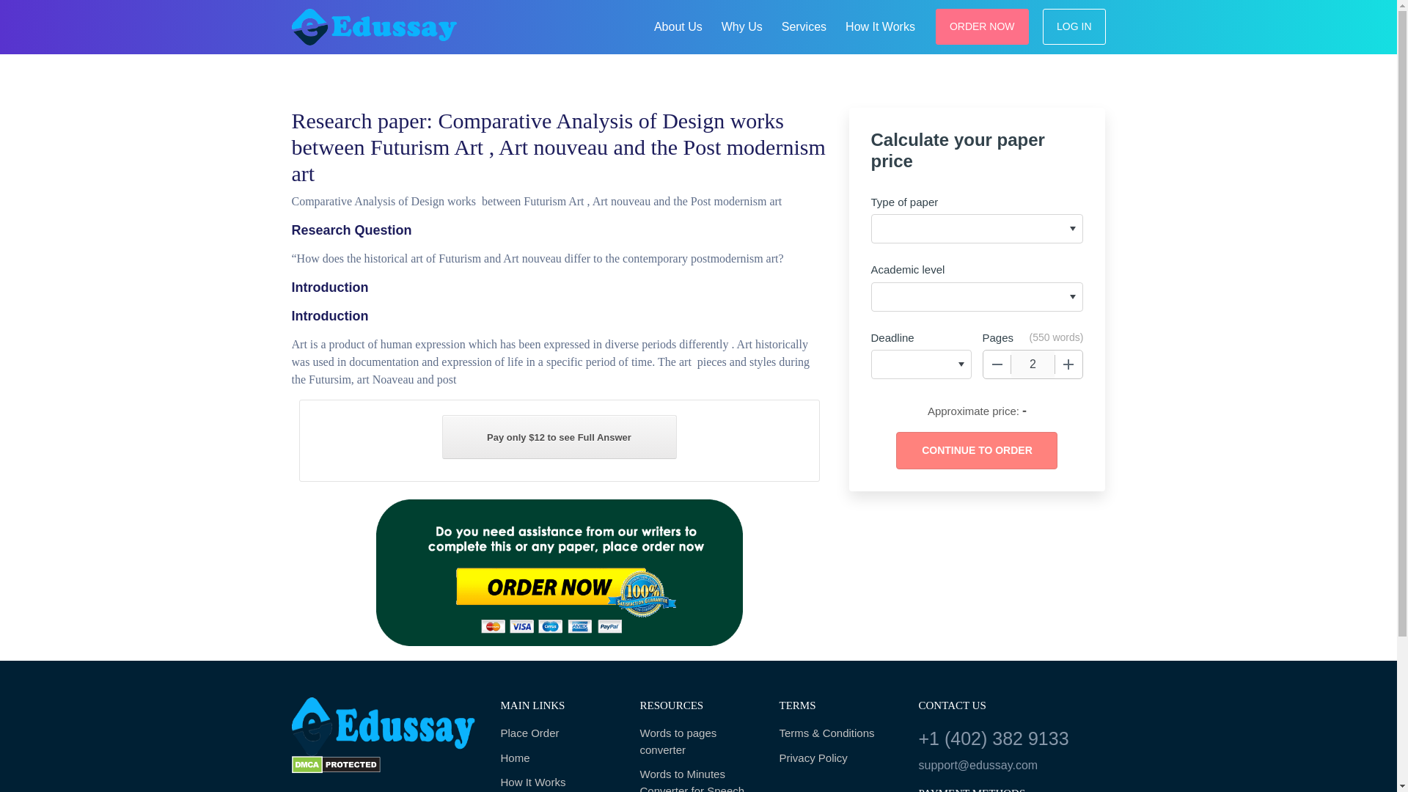 The height and width of the screenshot is (792, 1408). I want to click on Why Us, so click(742, 25).